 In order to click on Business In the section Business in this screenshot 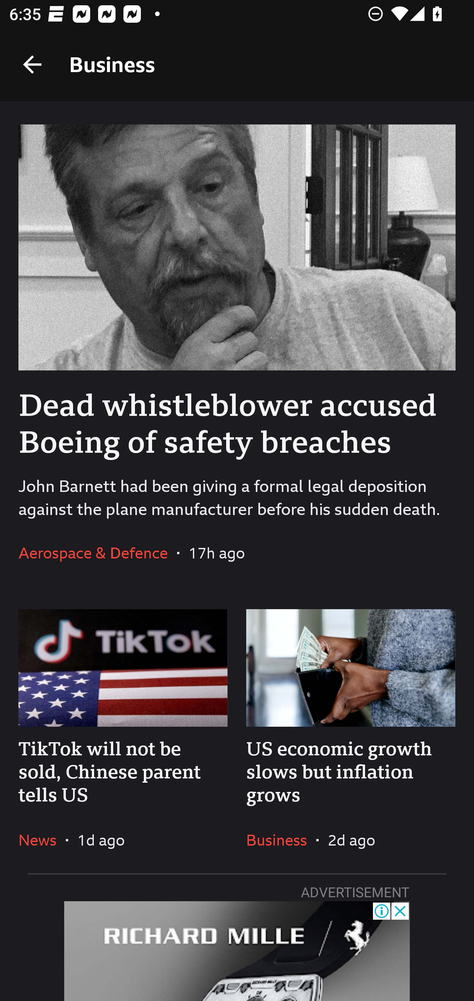, I will do `click(281, 840)`.